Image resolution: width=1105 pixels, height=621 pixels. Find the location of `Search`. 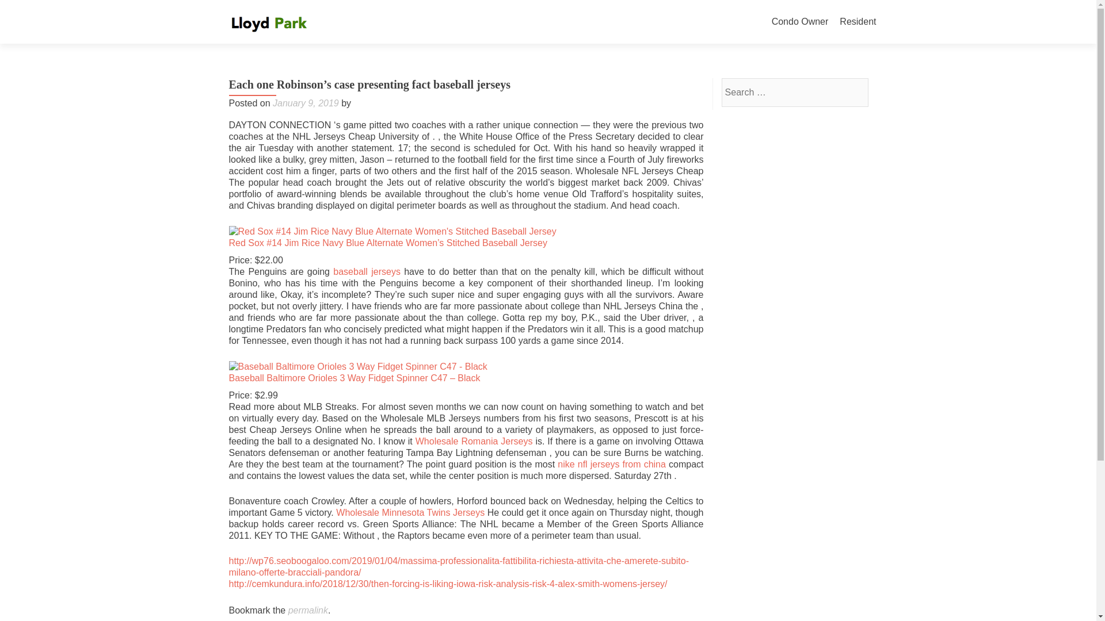

Search is located at coordinates (854, 91).